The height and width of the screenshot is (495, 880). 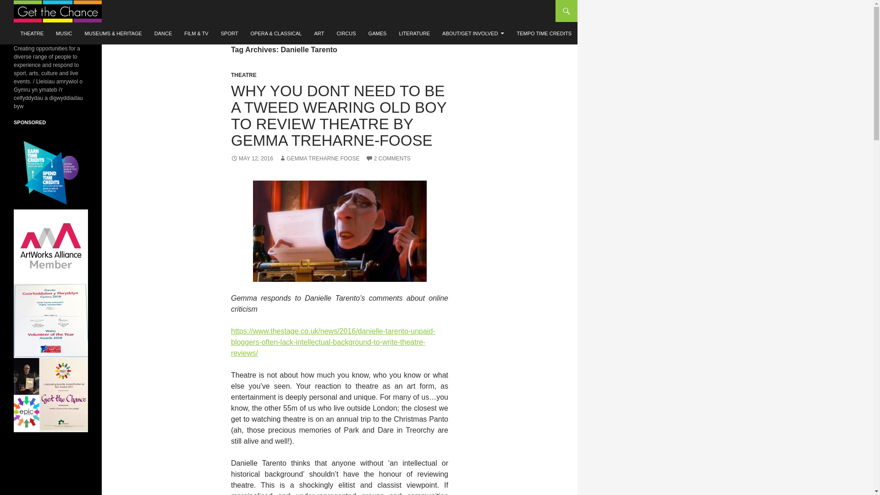 I want to click on GAMES, so click(x=378, y=33).